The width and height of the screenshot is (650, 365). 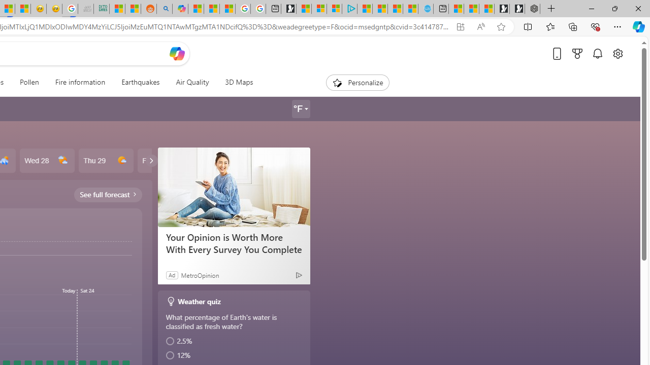 What do you see at coordinates (357, 82) in the screenshot?
I see `Personalize` at bounding box center [357, 82].